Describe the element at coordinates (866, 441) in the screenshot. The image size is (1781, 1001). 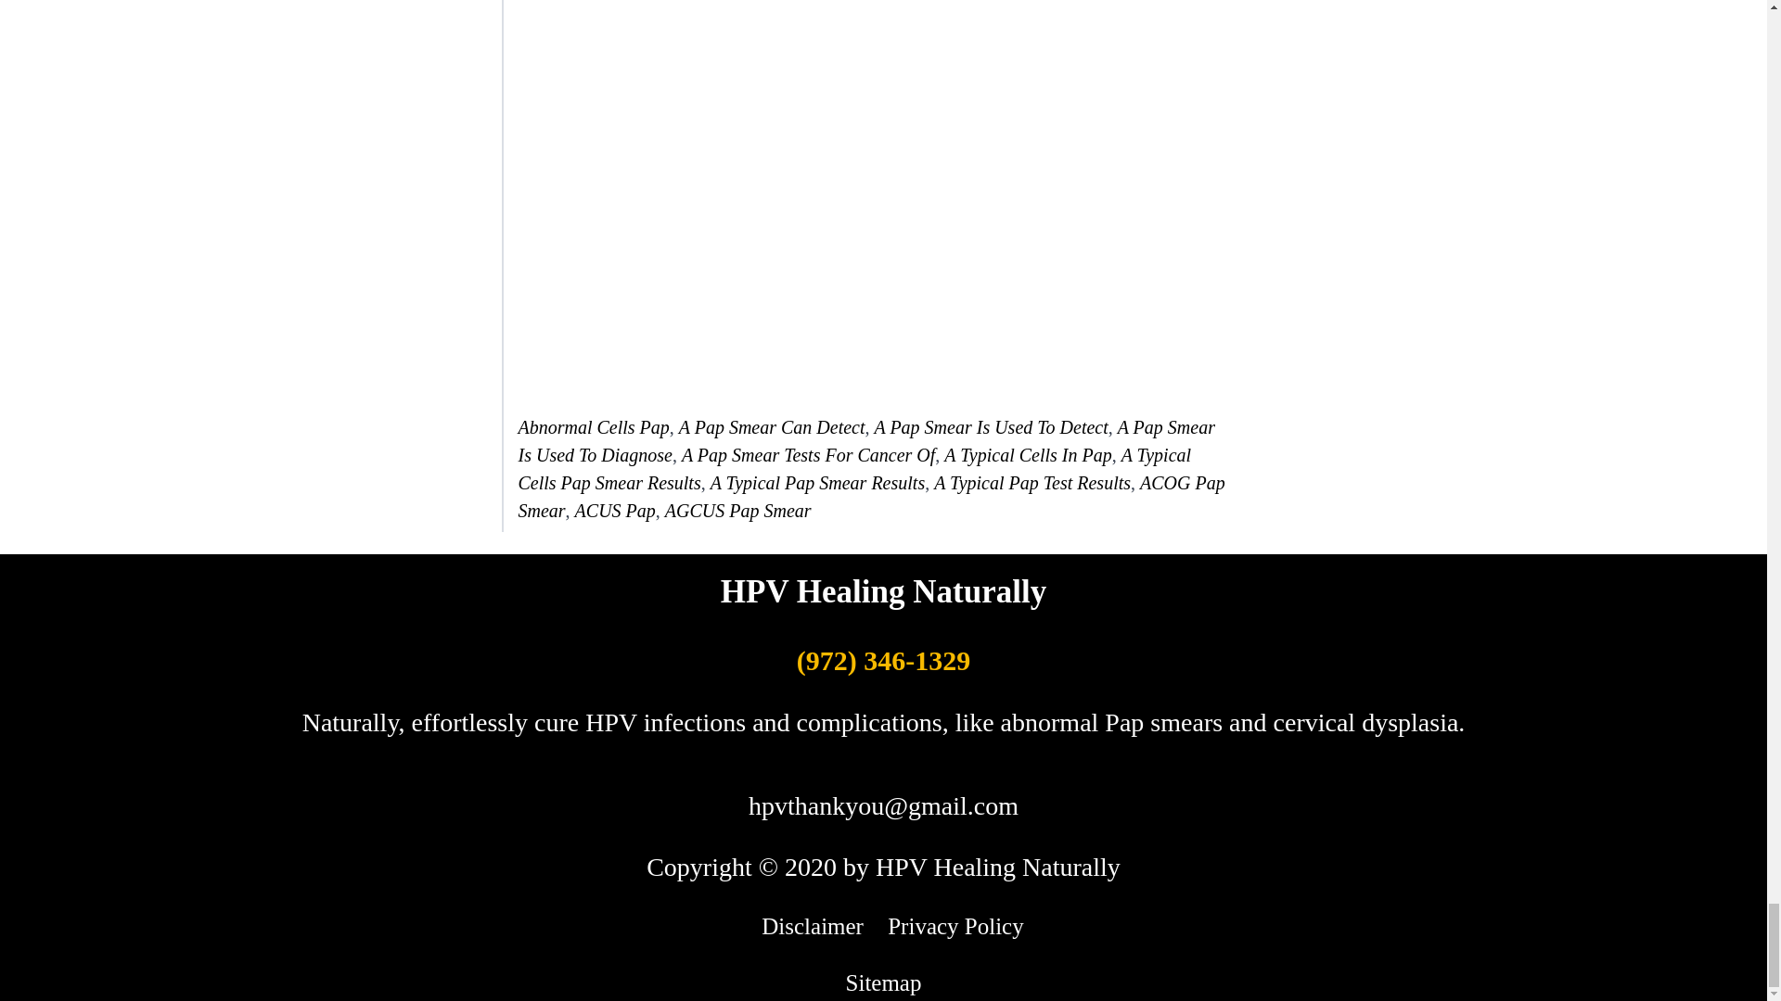
I see `A Pap Smear Is Used To Diagnose` at that location.